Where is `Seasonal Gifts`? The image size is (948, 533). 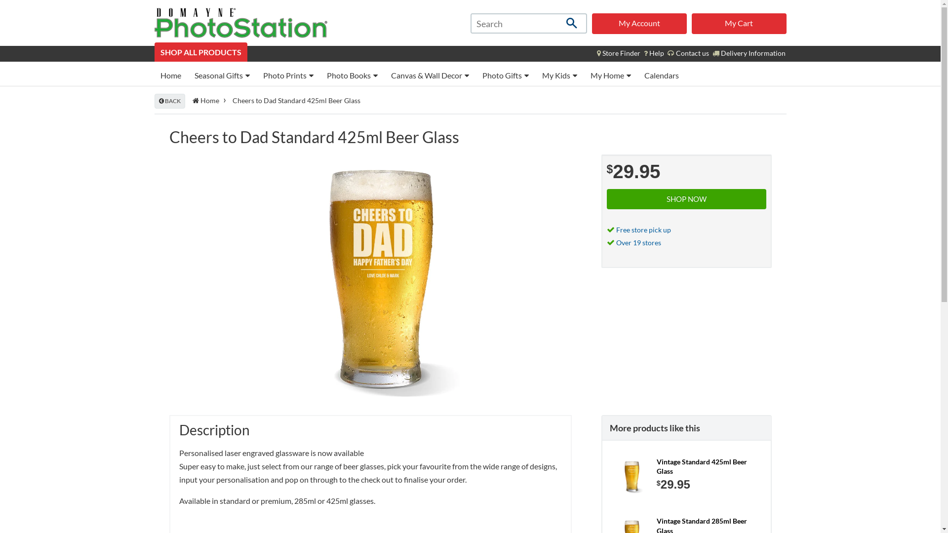
Seasonal Gifts is located at coordinates (222, 75).